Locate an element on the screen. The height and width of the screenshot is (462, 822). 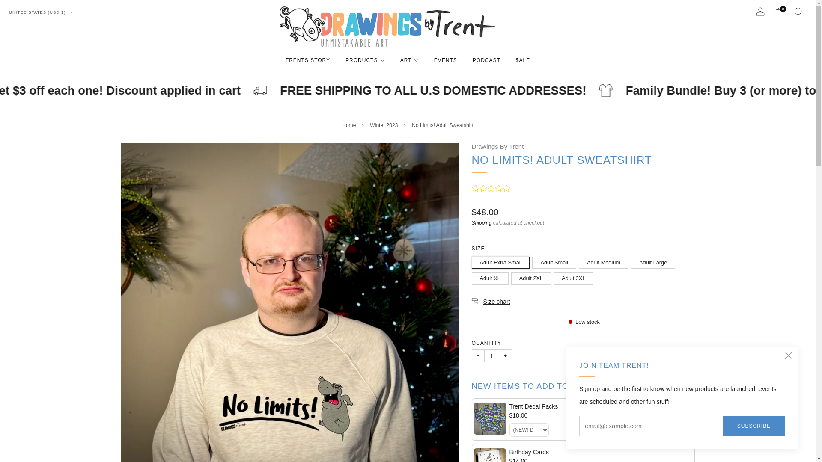
1 is located at coordinates (491, 355).